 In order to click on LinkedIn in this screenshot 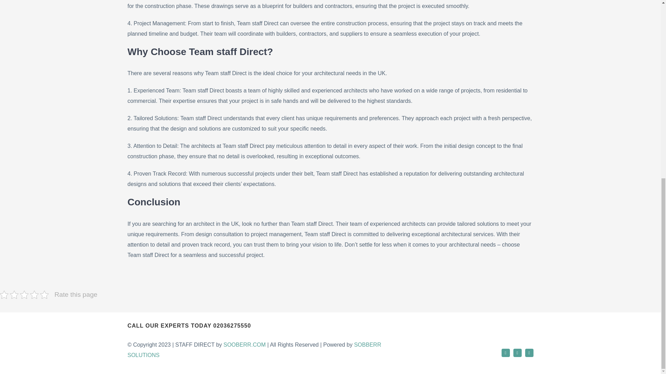, I will do `click(529, 353)`.